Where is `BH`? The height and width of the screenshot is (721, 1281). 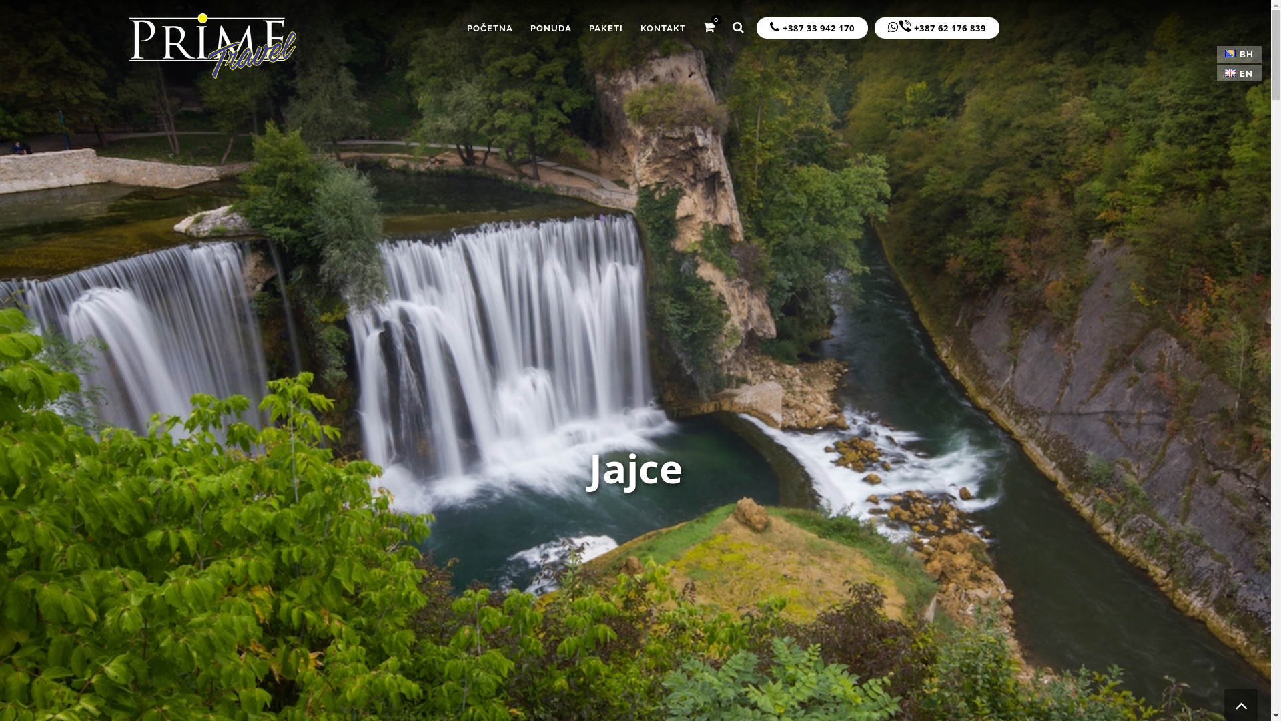 BH is located at coordinates (1240, 55).